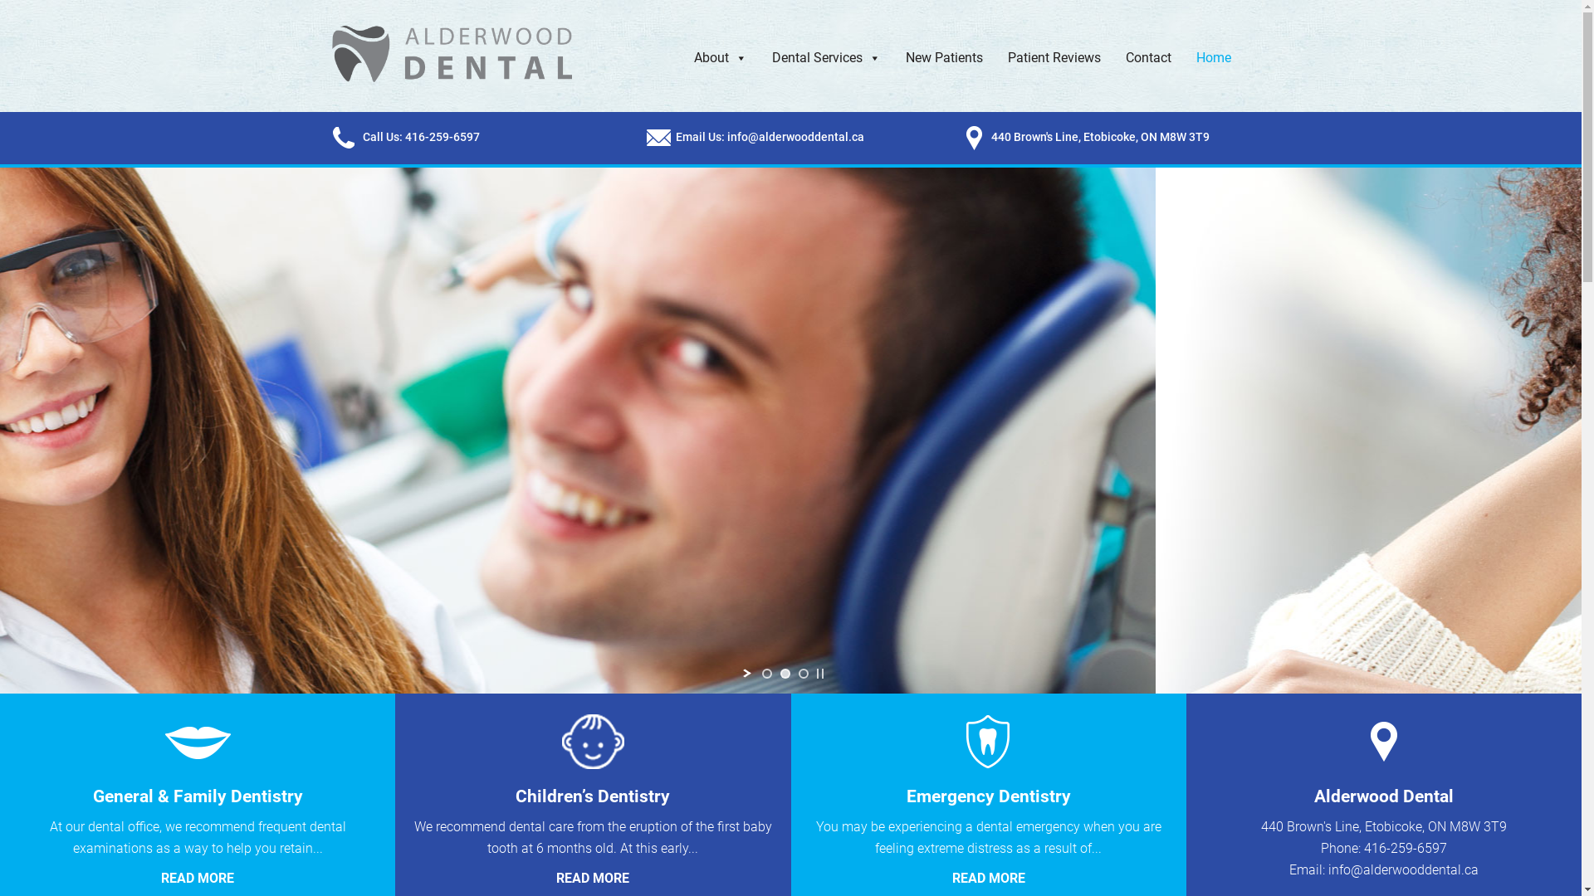  I want to click on 416-259-6597, so click(443, 137).